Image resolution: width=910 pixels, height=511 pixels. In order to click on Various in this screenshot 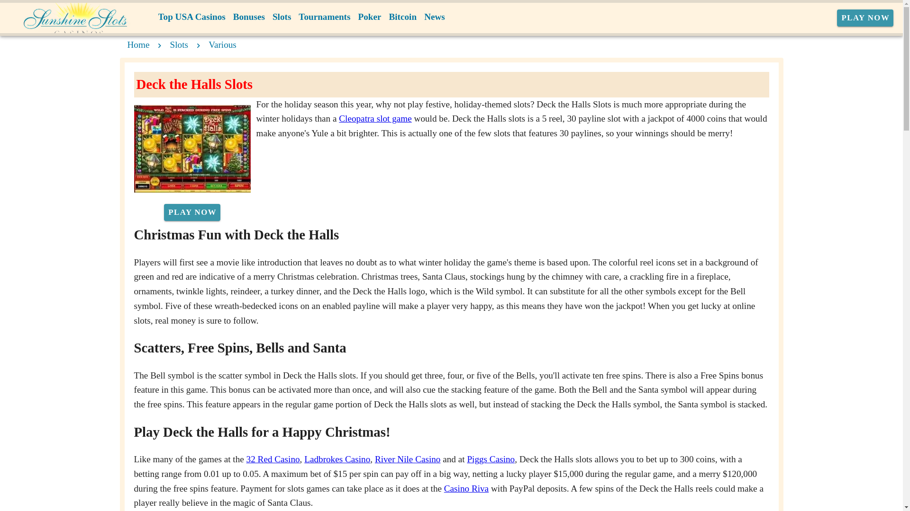, I will do `click(222, 44)`.